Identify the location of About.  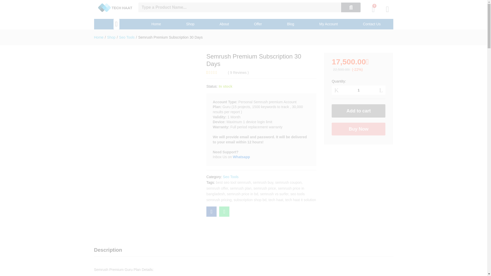
(224, 24).